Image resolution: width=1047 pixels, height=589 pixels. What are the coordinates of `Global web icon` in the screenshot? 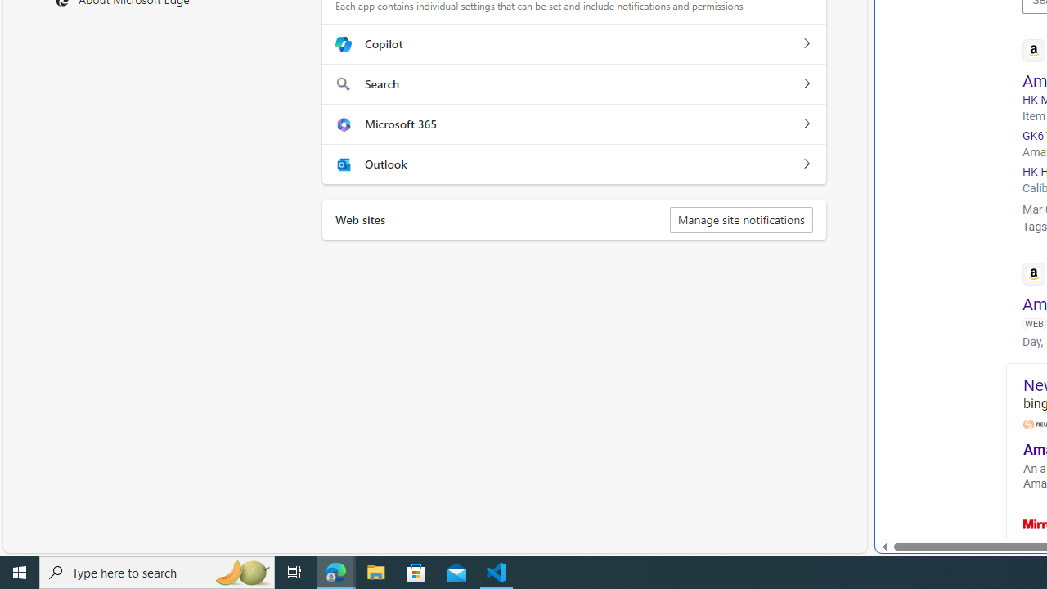 It's located at (1034, 273).